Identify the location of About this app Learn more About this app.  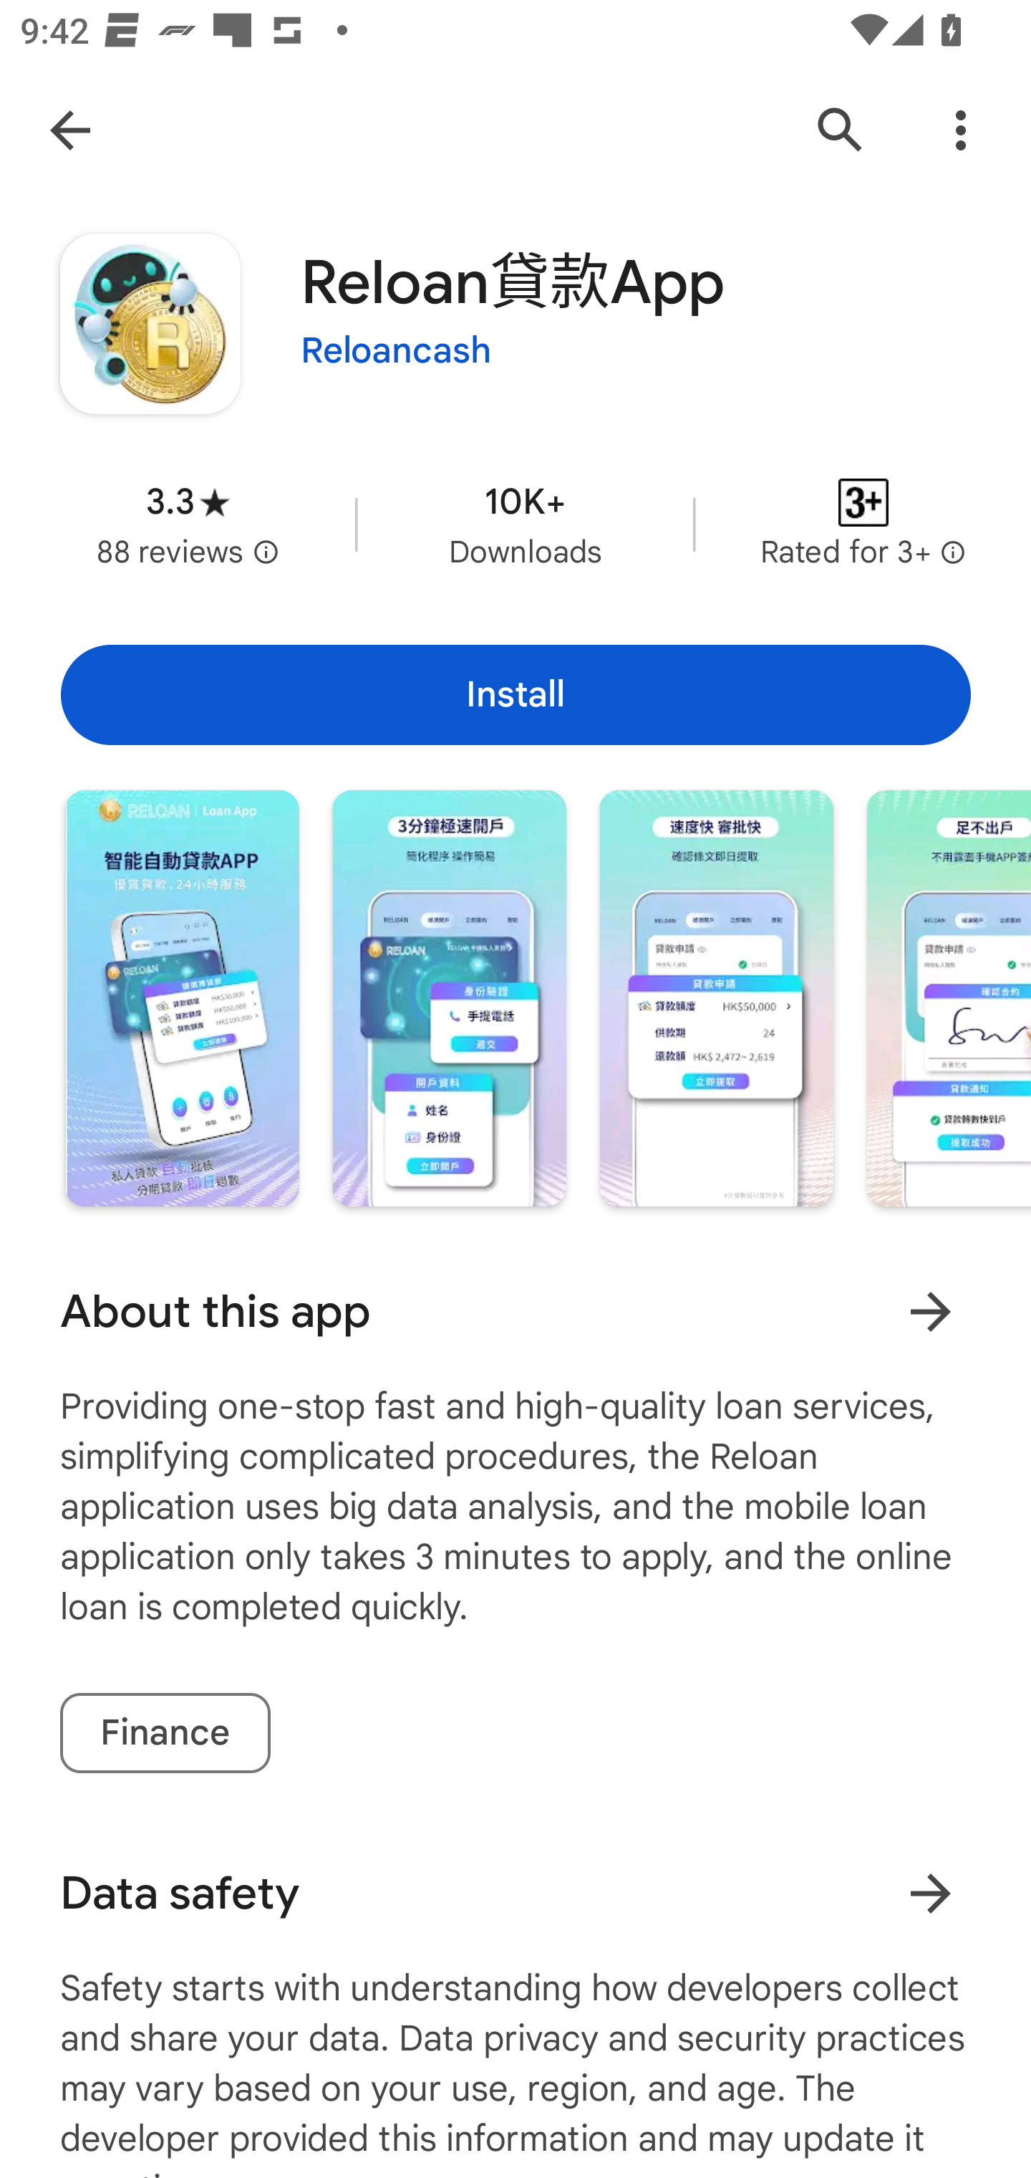
(515, 1312).